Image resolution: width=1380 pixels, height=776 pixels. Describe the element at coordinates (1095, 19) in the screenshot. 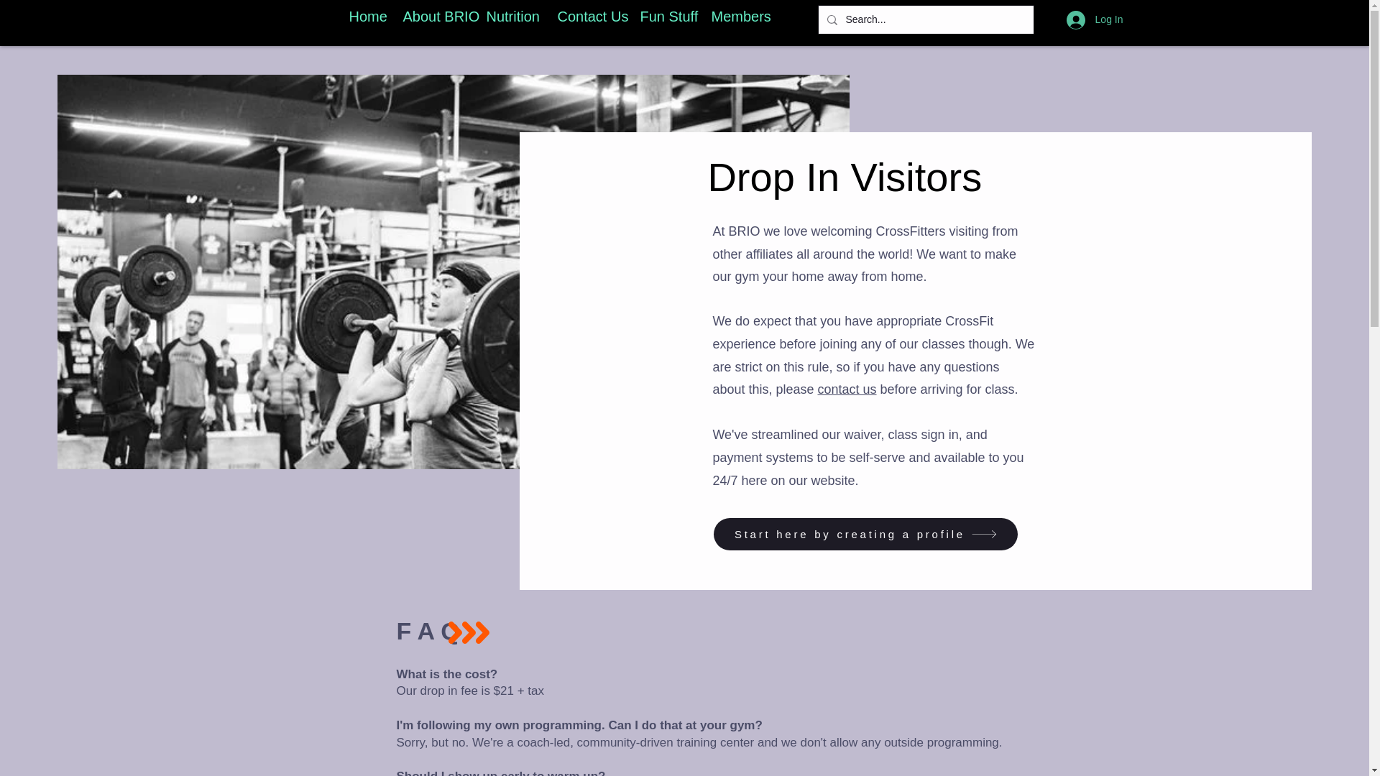

I see `Log In` at that location.